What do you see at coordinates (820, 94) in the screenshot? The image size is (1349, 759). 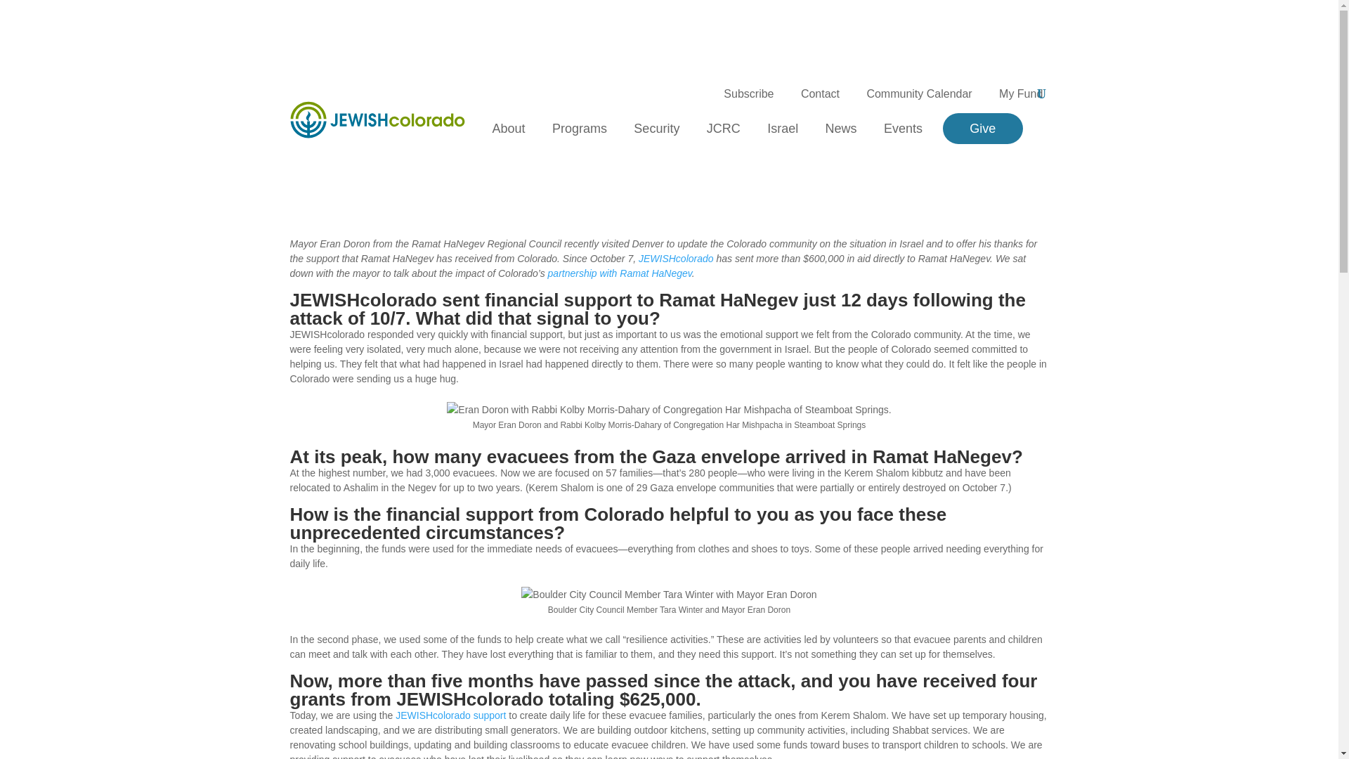 I see `Contact` at bounding box center [820, 94].